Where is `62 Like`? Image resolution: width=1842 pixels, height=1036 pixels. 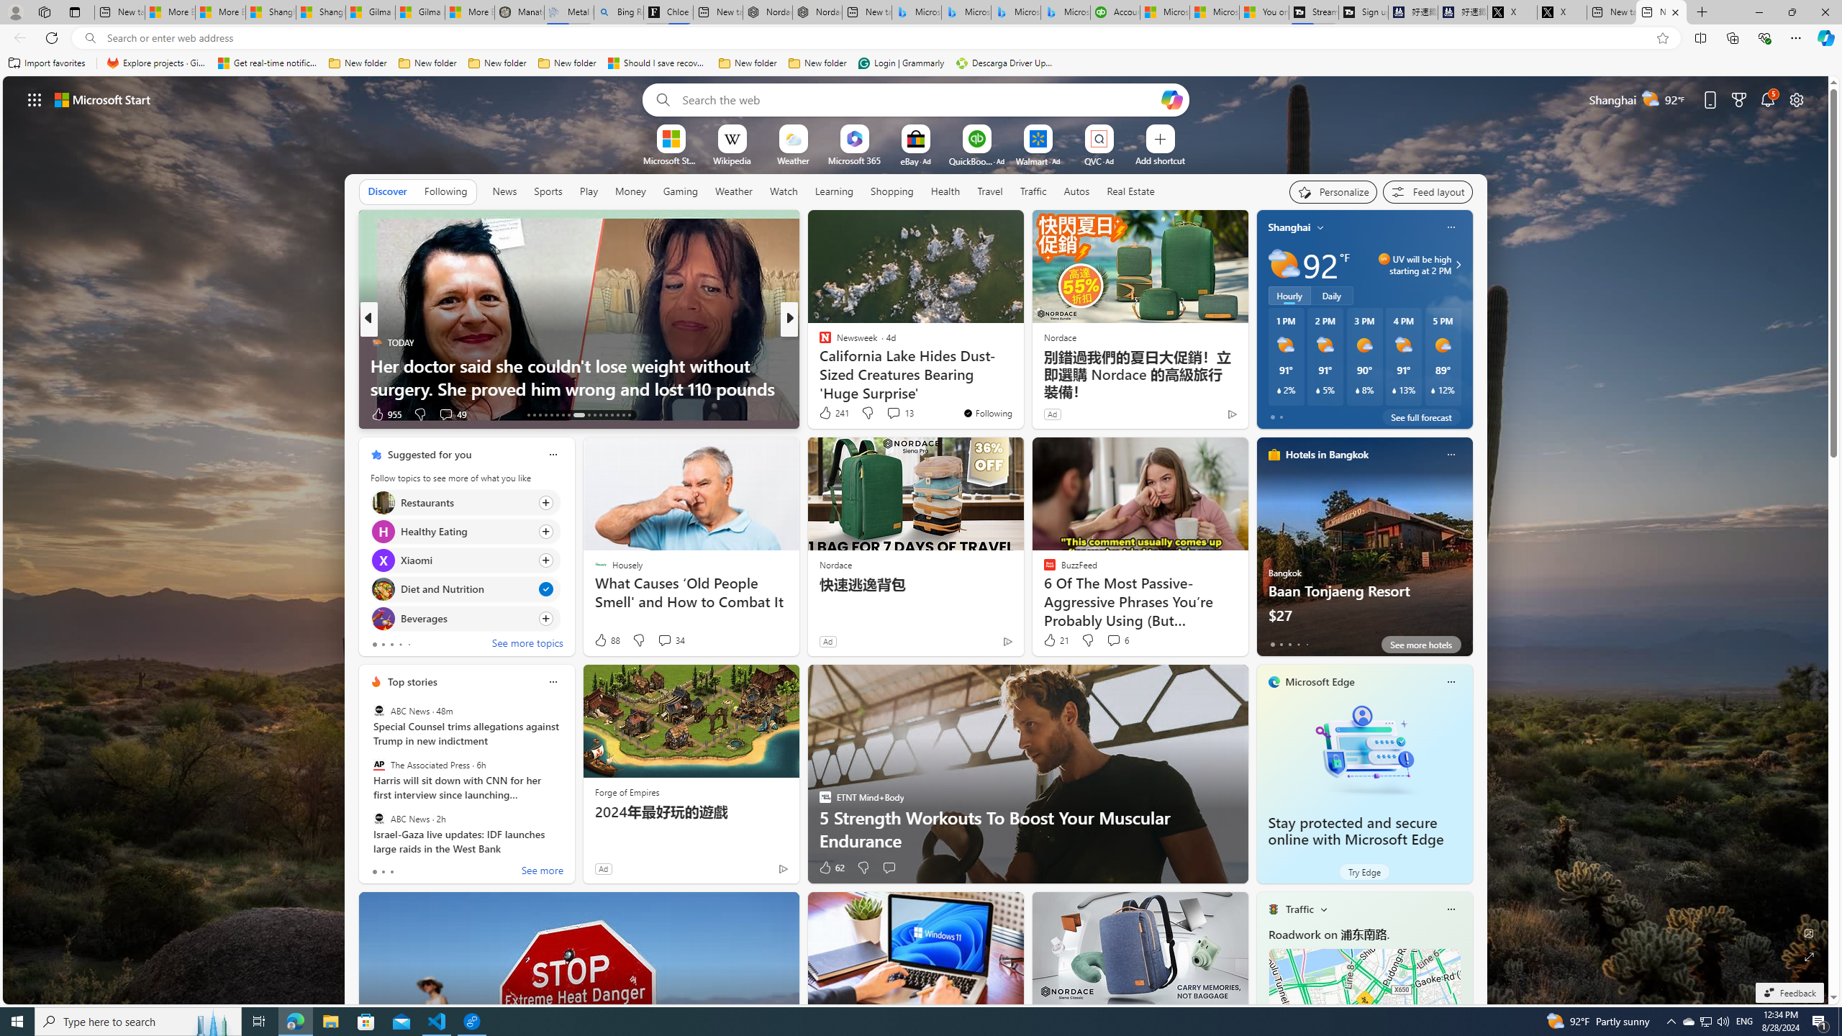
62 Like is located at coordinates (831, 868).